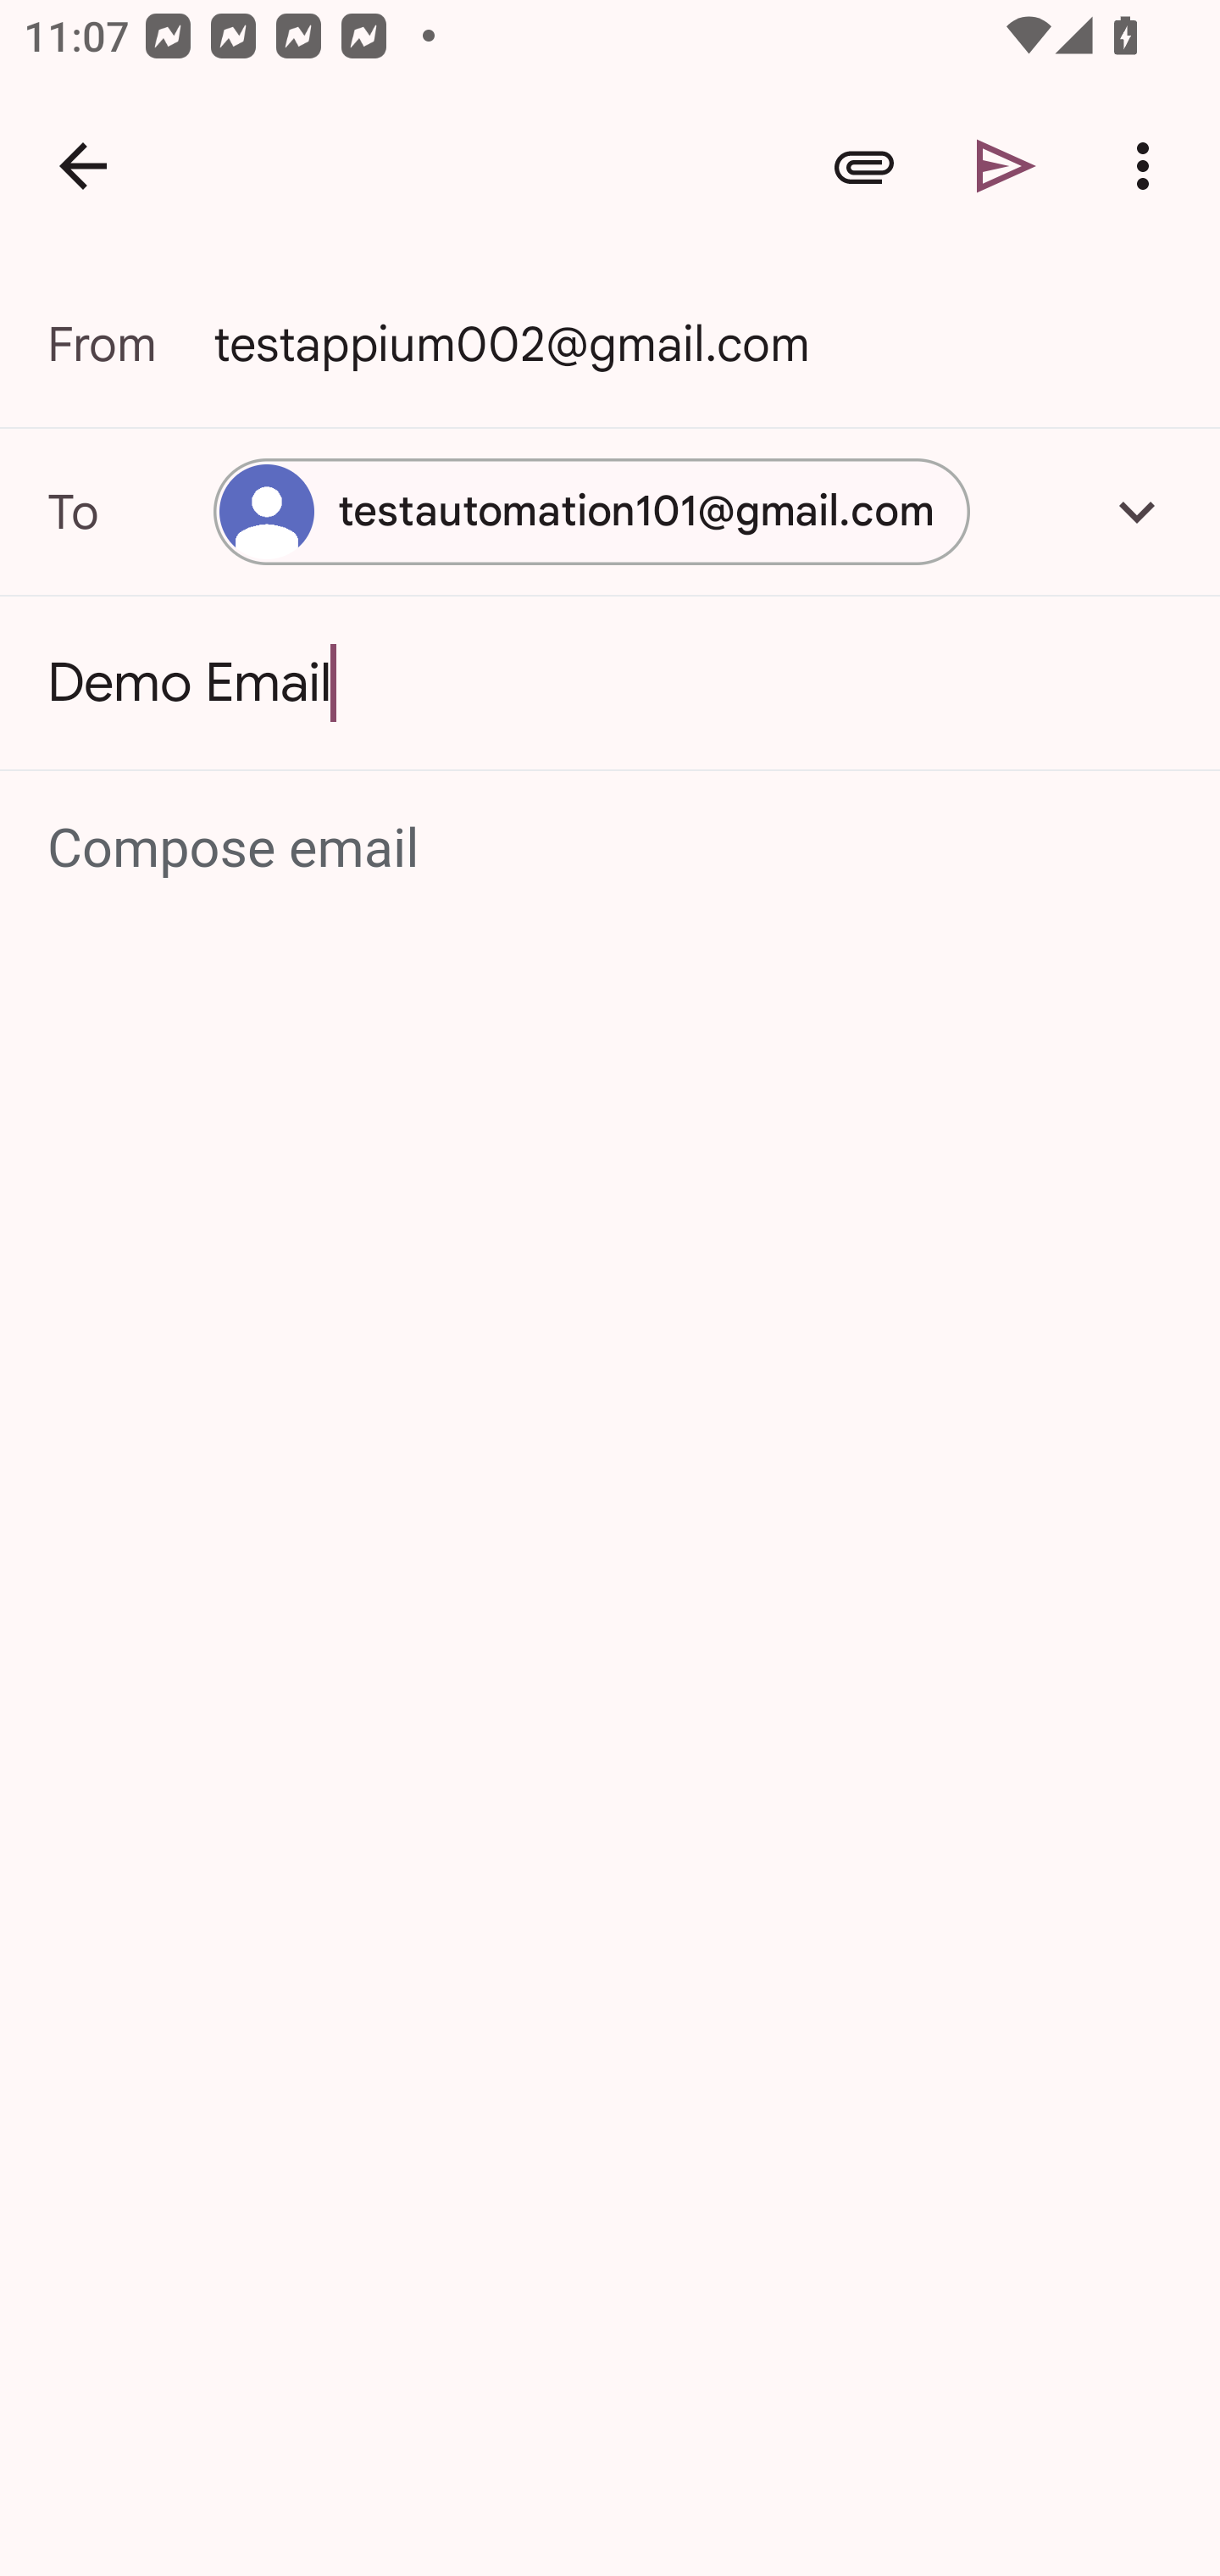  I want to click on Compose email, so click(612, 849).